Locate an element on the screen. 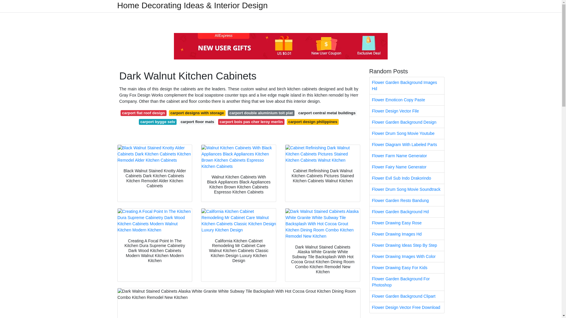 Image resolution: width=566 pixels, height=318 pixels. Flower Diagram With Labeled Parts is located at coordinates (407, 145).